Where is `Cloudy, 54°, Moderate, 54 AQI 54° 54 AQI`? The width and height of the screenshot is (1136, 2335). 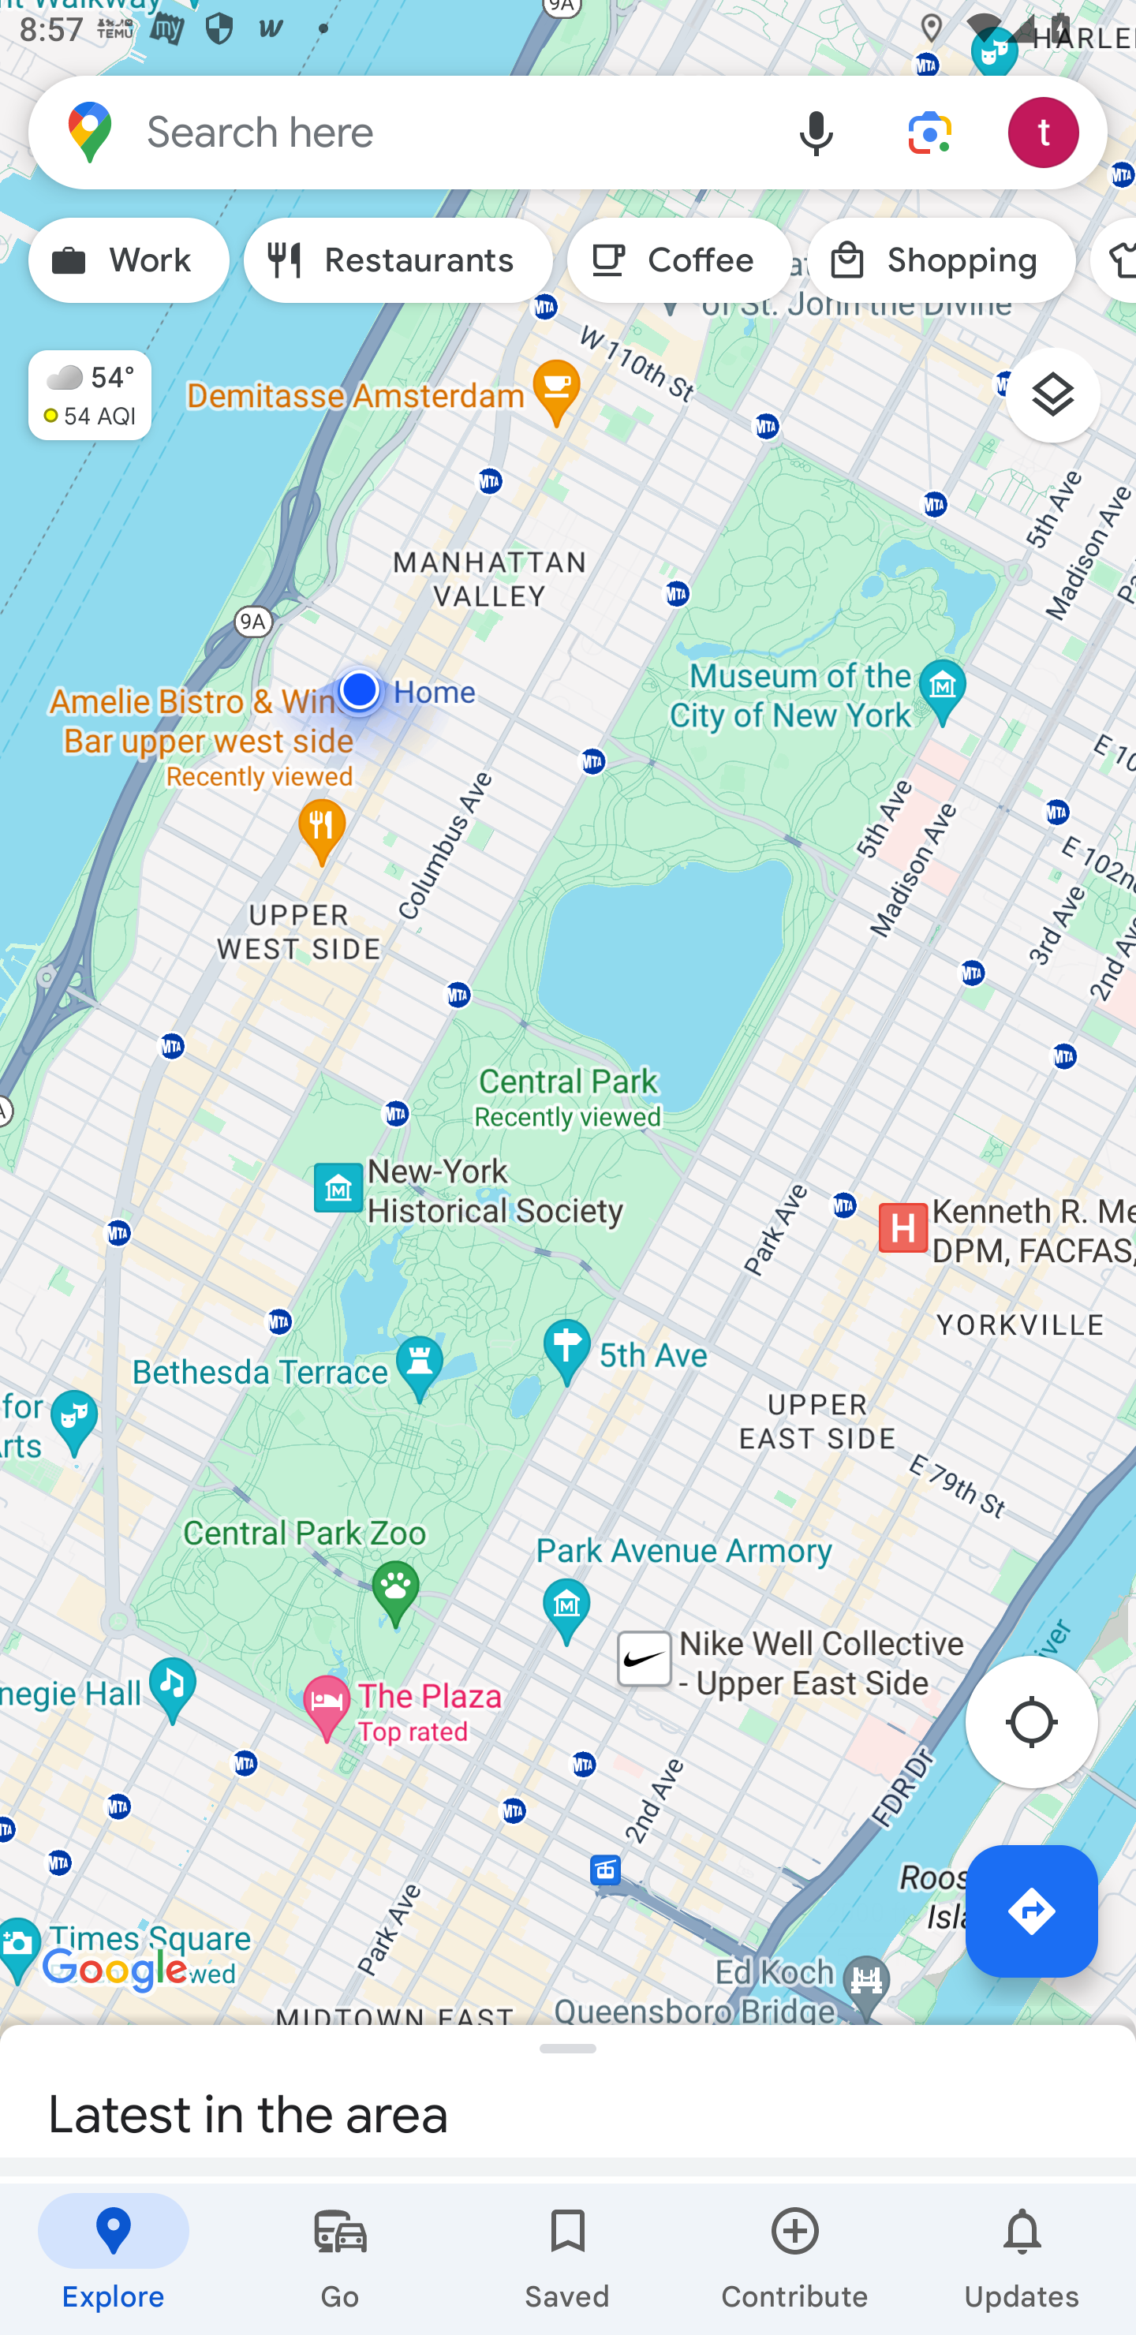
Cloudy, 54°, Moderate, 54 AQI 54° 54 AQI is located at coordinates (76, 383).